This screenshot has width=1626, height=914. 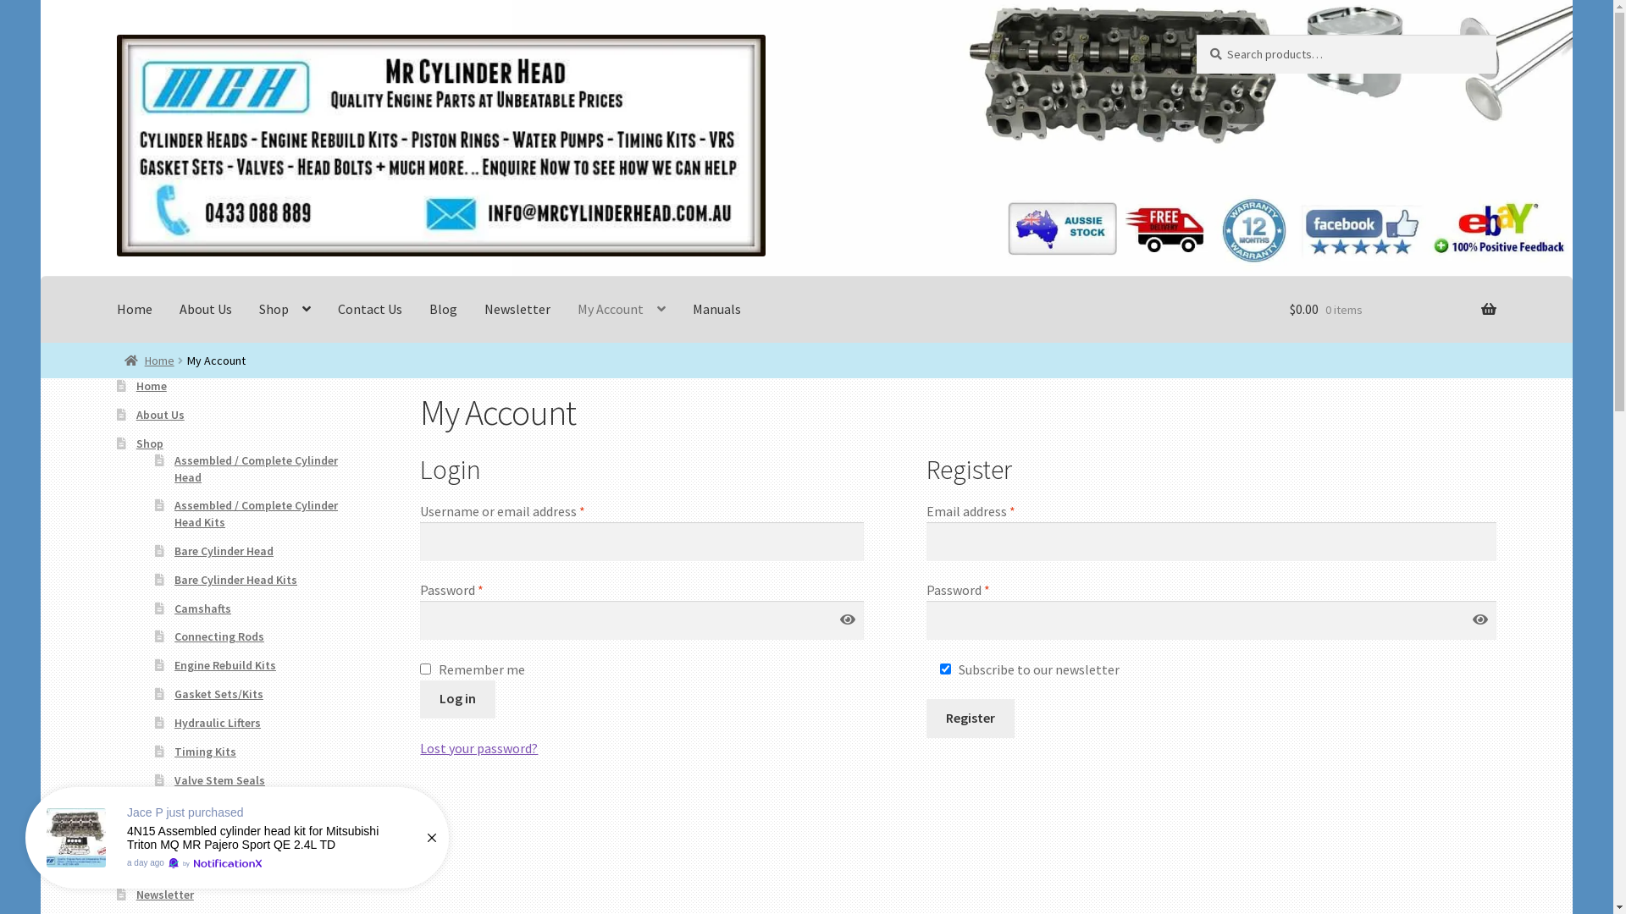 I want to click on Skip to navigation, so click(x=117, y=34).